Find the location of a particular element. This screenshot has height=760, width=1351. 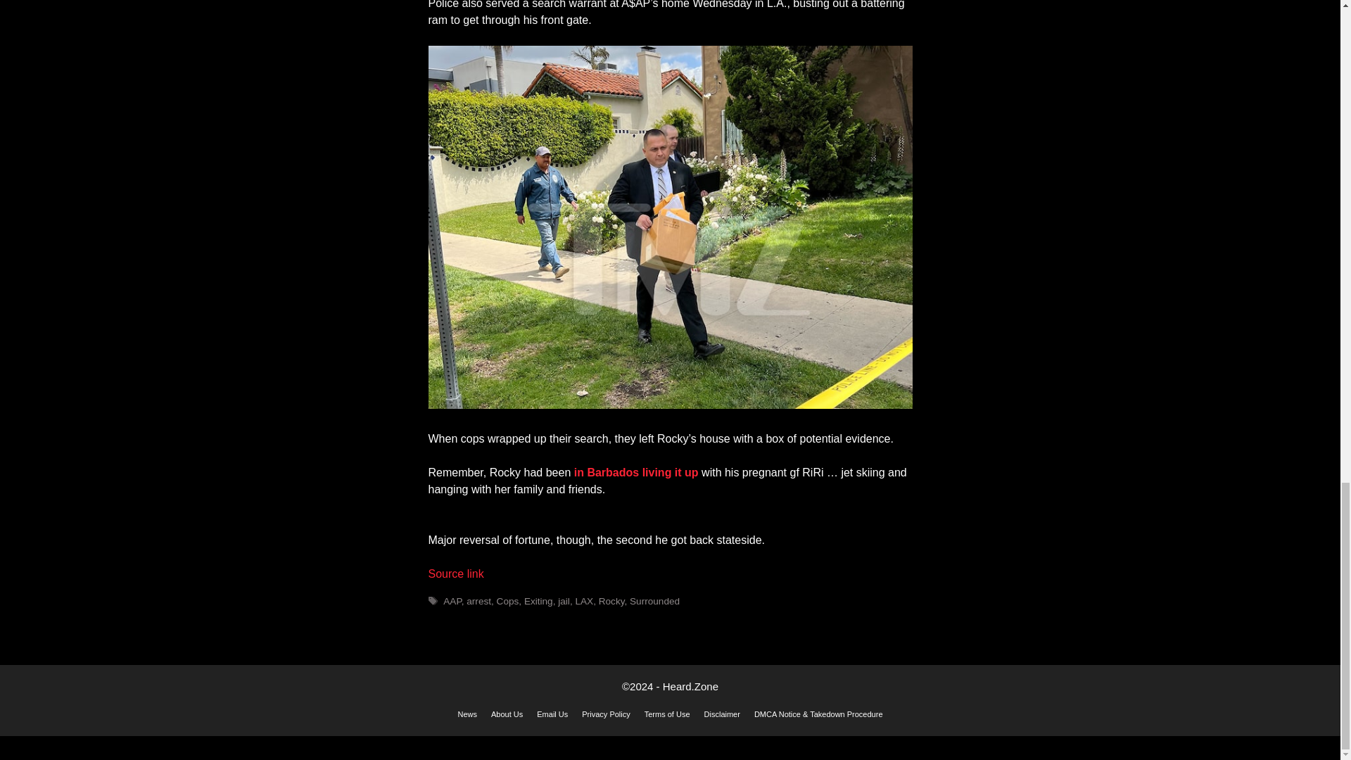

Privacy Policy is located at coordinates (605, 714).